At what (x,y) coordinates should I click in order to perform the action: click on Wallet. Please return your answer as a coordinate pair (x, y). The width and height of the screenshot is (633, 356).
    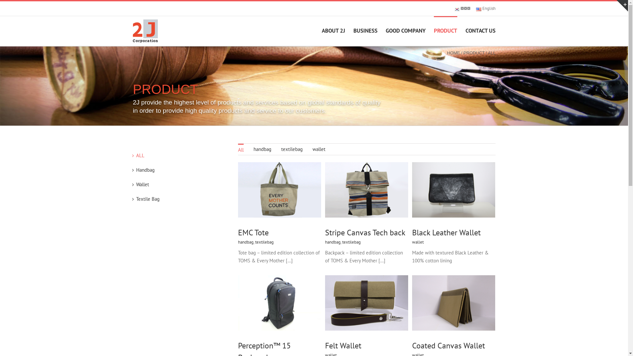
    Looking at the image, I should click on (142, 185).